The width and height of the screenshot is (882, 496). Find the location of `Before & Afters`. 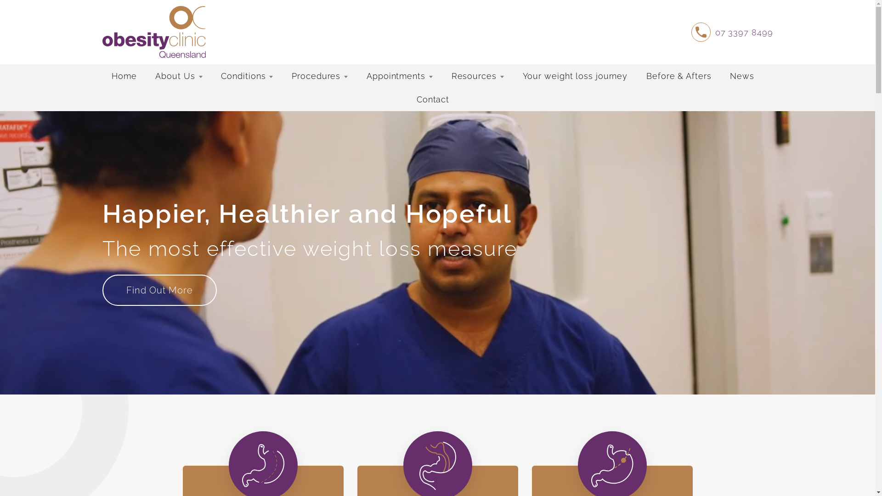

Before & Afters is located at coordinates (679, 76).